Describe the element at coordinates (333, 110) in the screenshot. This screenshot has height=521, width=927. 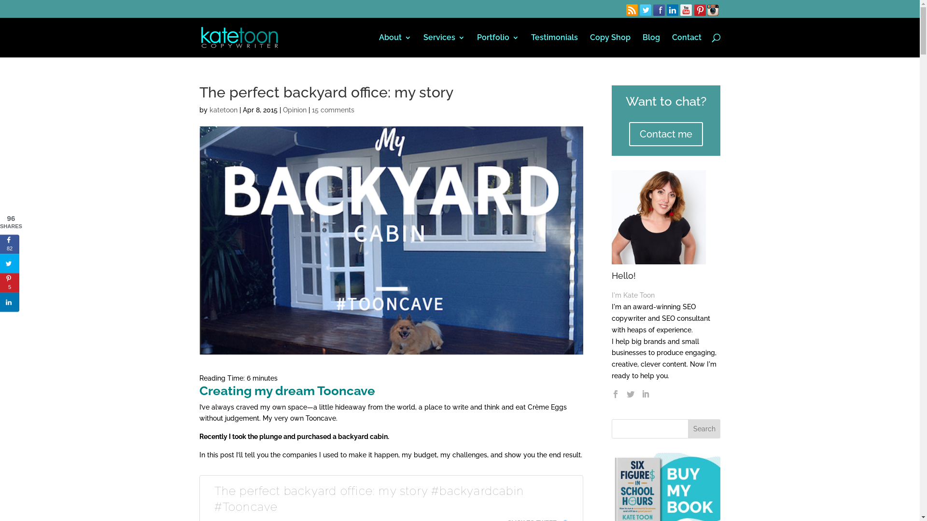
I see `15 comments` at that location.